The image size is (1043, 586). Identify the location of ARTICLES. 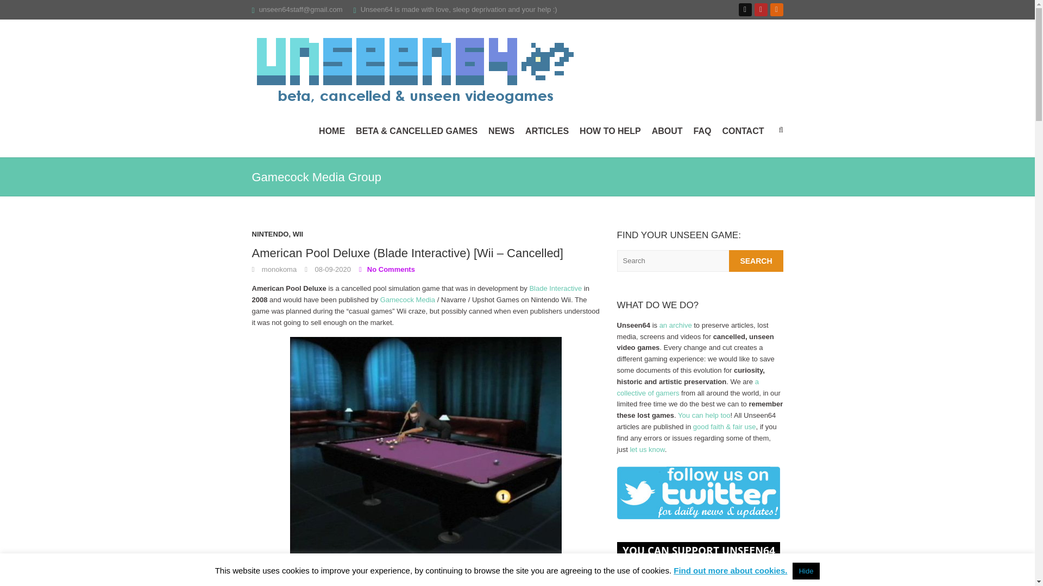
(546, 131).